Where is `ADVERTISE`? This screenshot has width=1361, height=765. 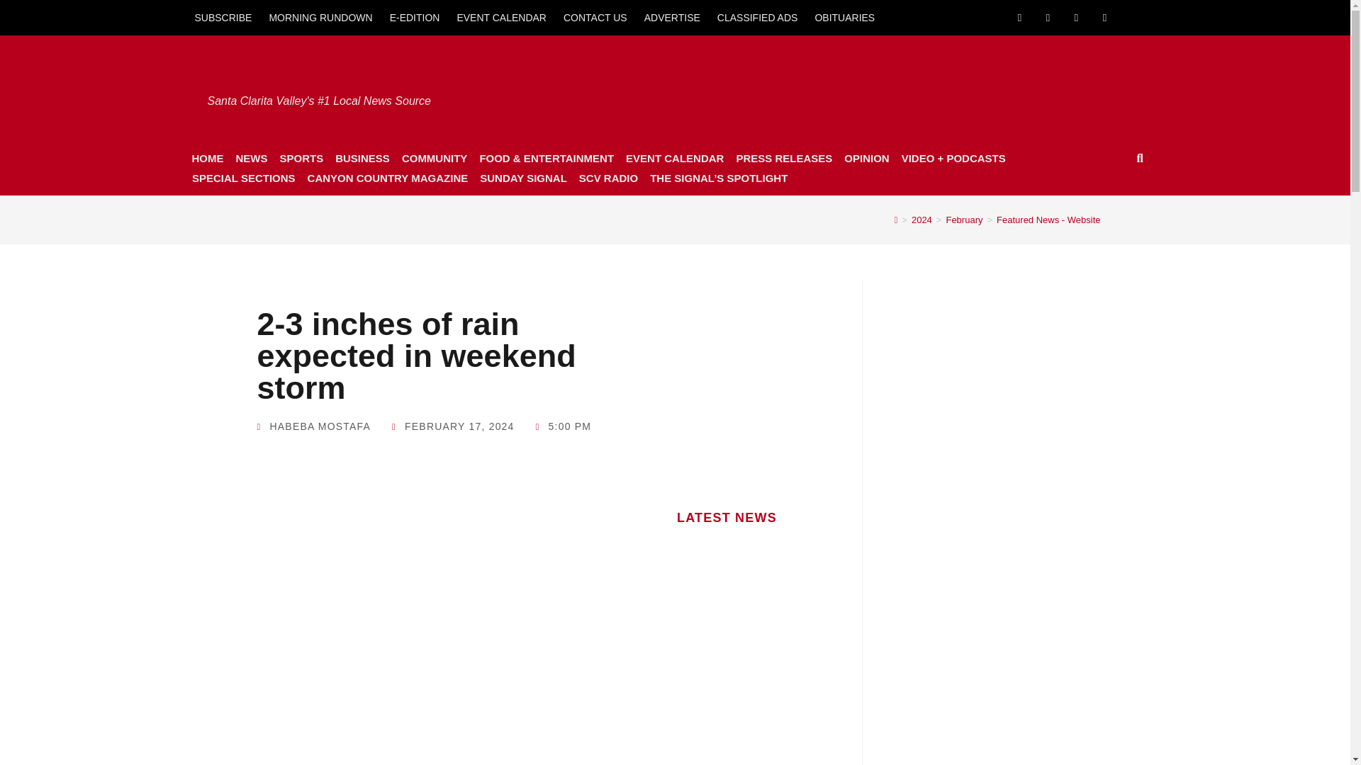
ADVERTISE is located at coordinates (672, 17).